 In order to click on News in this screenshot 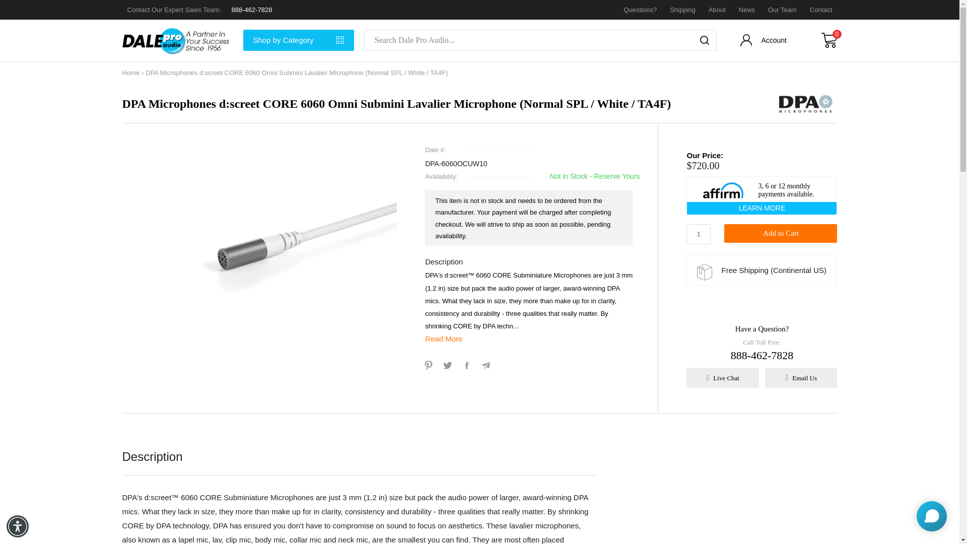, I will do `click(746, 10)`.